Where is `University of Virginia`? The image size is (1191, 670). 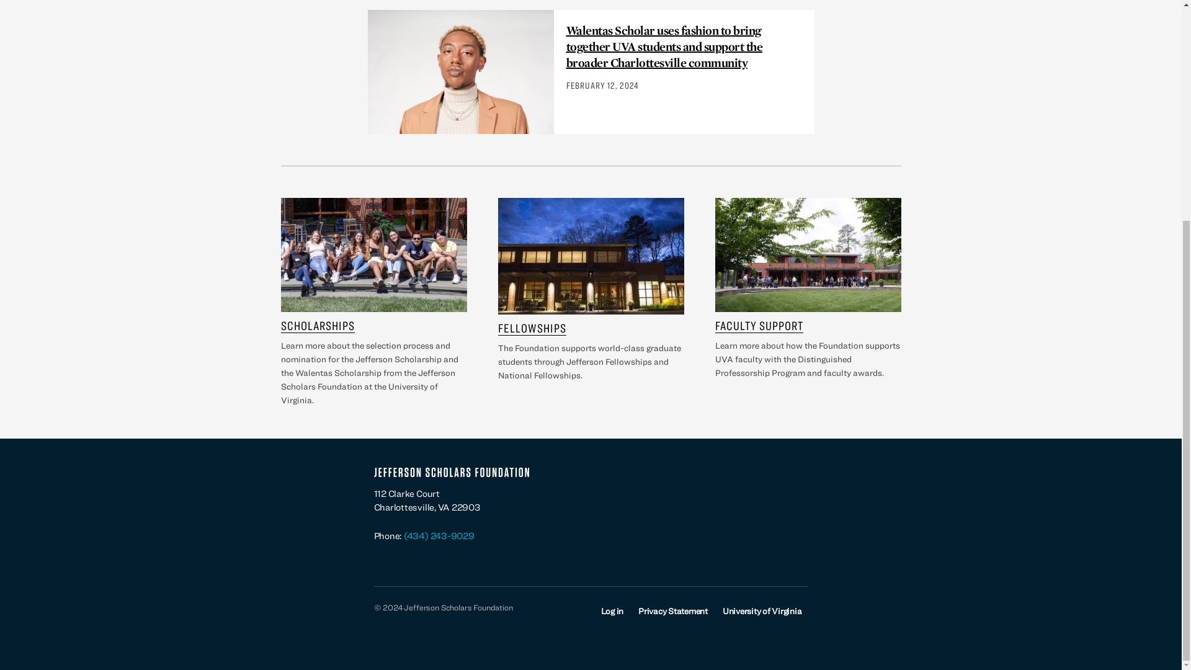
University of Virginia is located at coordinates (762, 610).